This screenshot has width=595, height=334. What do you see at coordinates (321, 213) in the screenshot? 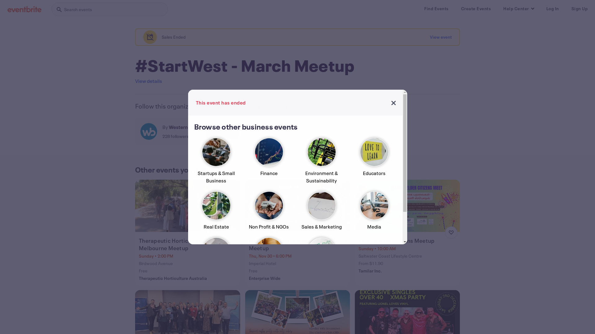
I see `Sales & Marketing` at bounding box center [321, 213].